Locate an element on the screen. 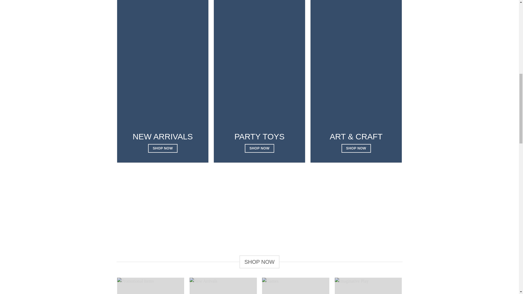  PROMOTIONAL ITEMS is located at coordinates (151, 286).